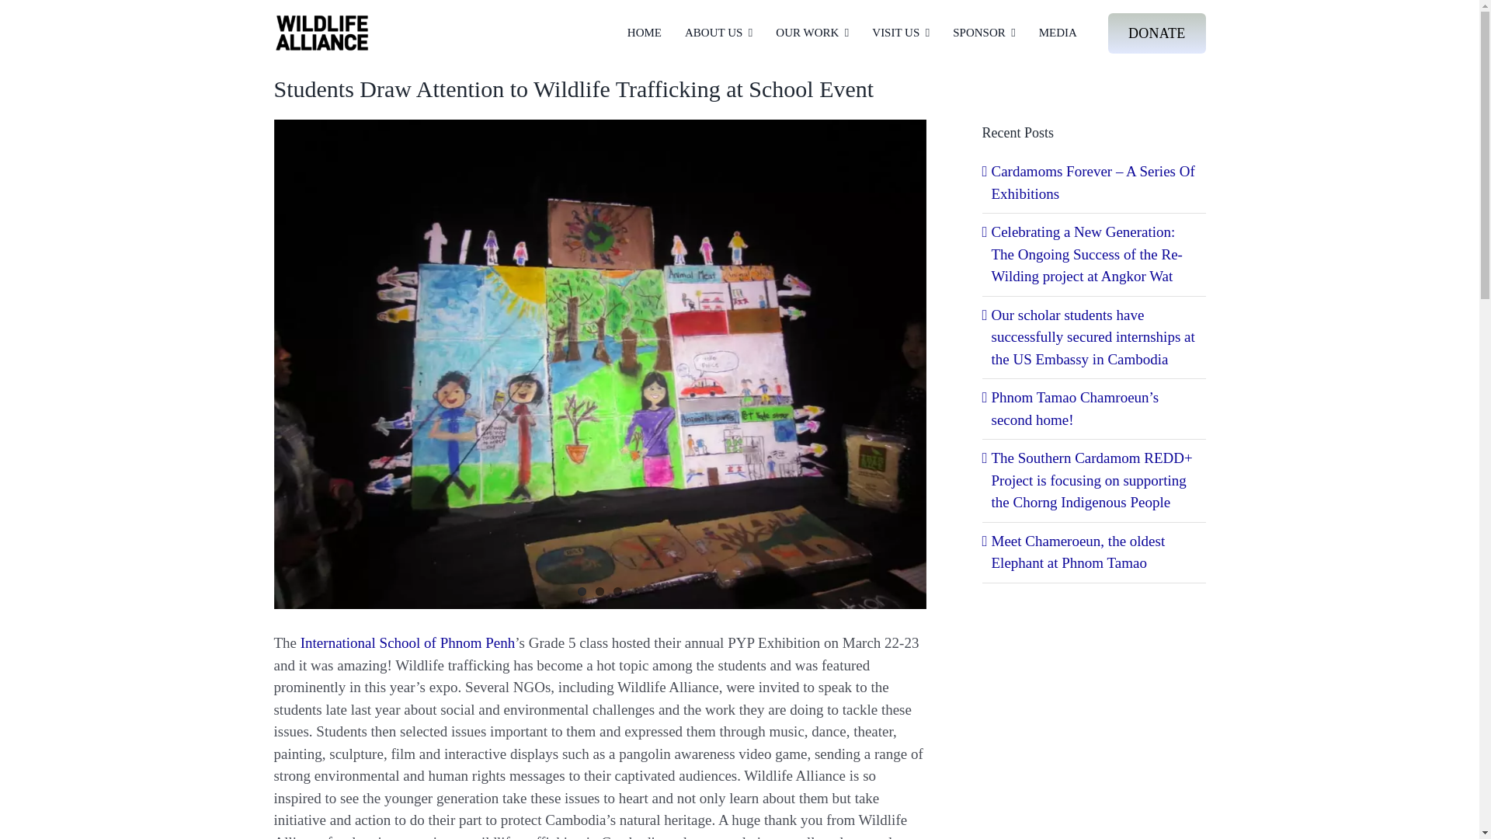 This screenshot has width=1491, height=839. I want to click on HOME, so click(645, 33).